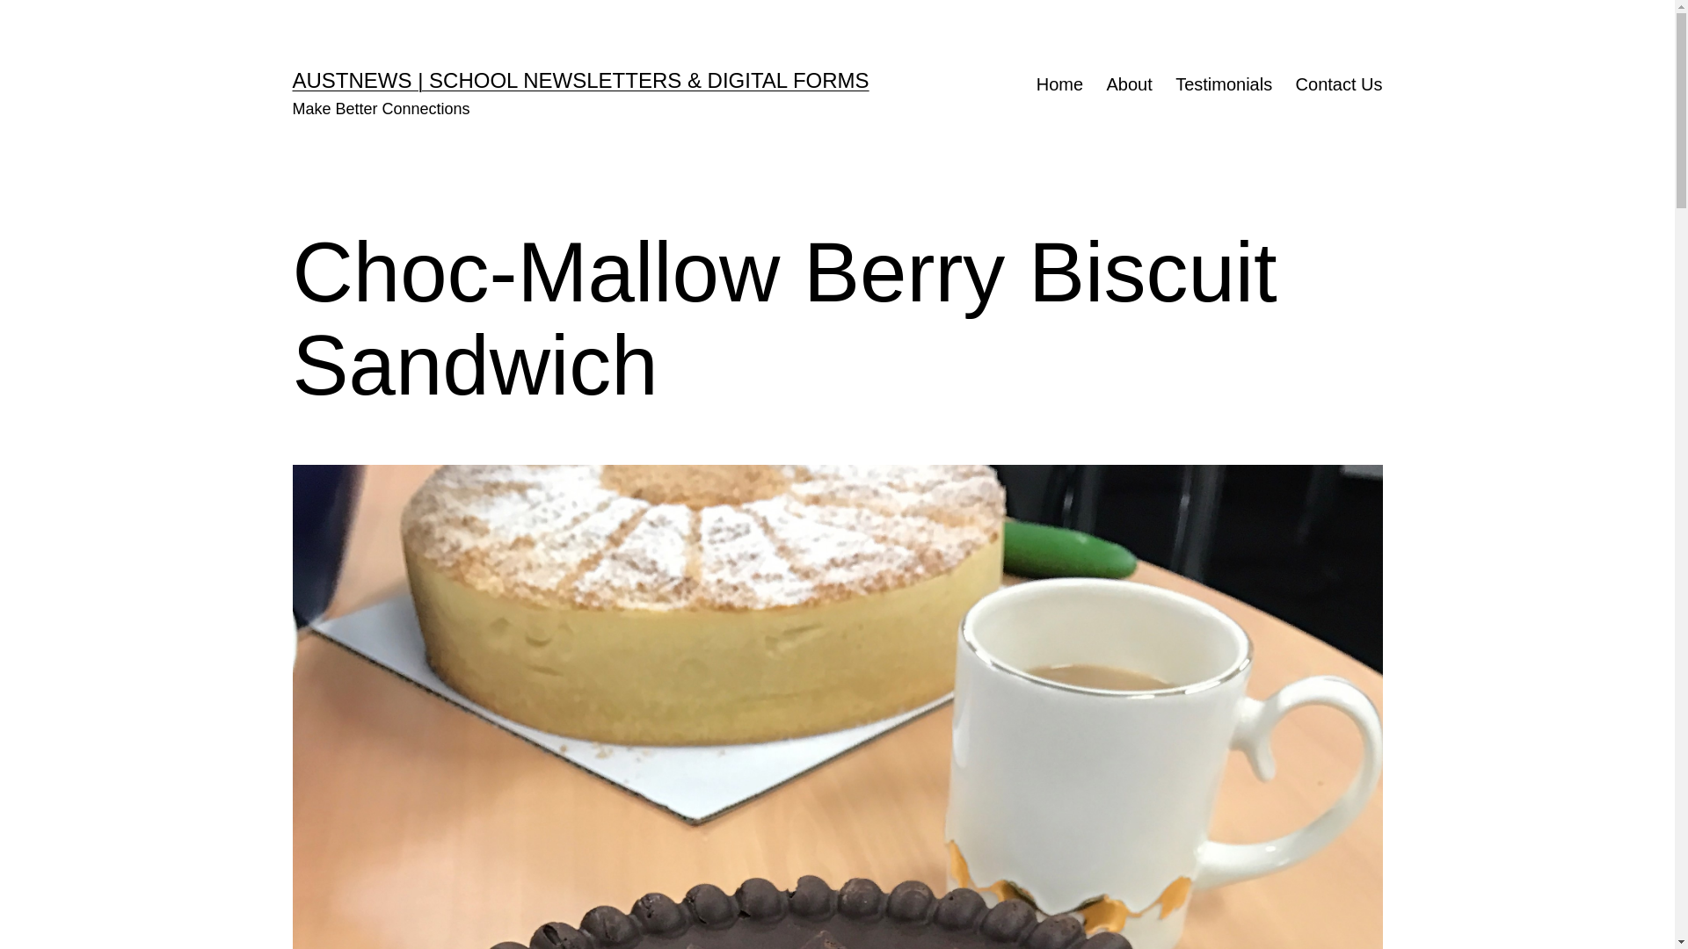  Describe the element at coordinates (1060, 84) in the screenshot. I see `Home` at that location.